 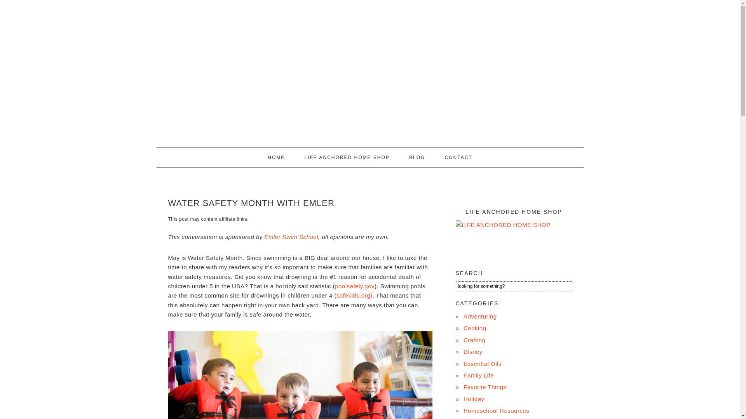 I want to click on HOME, so click(x=276, y=158).